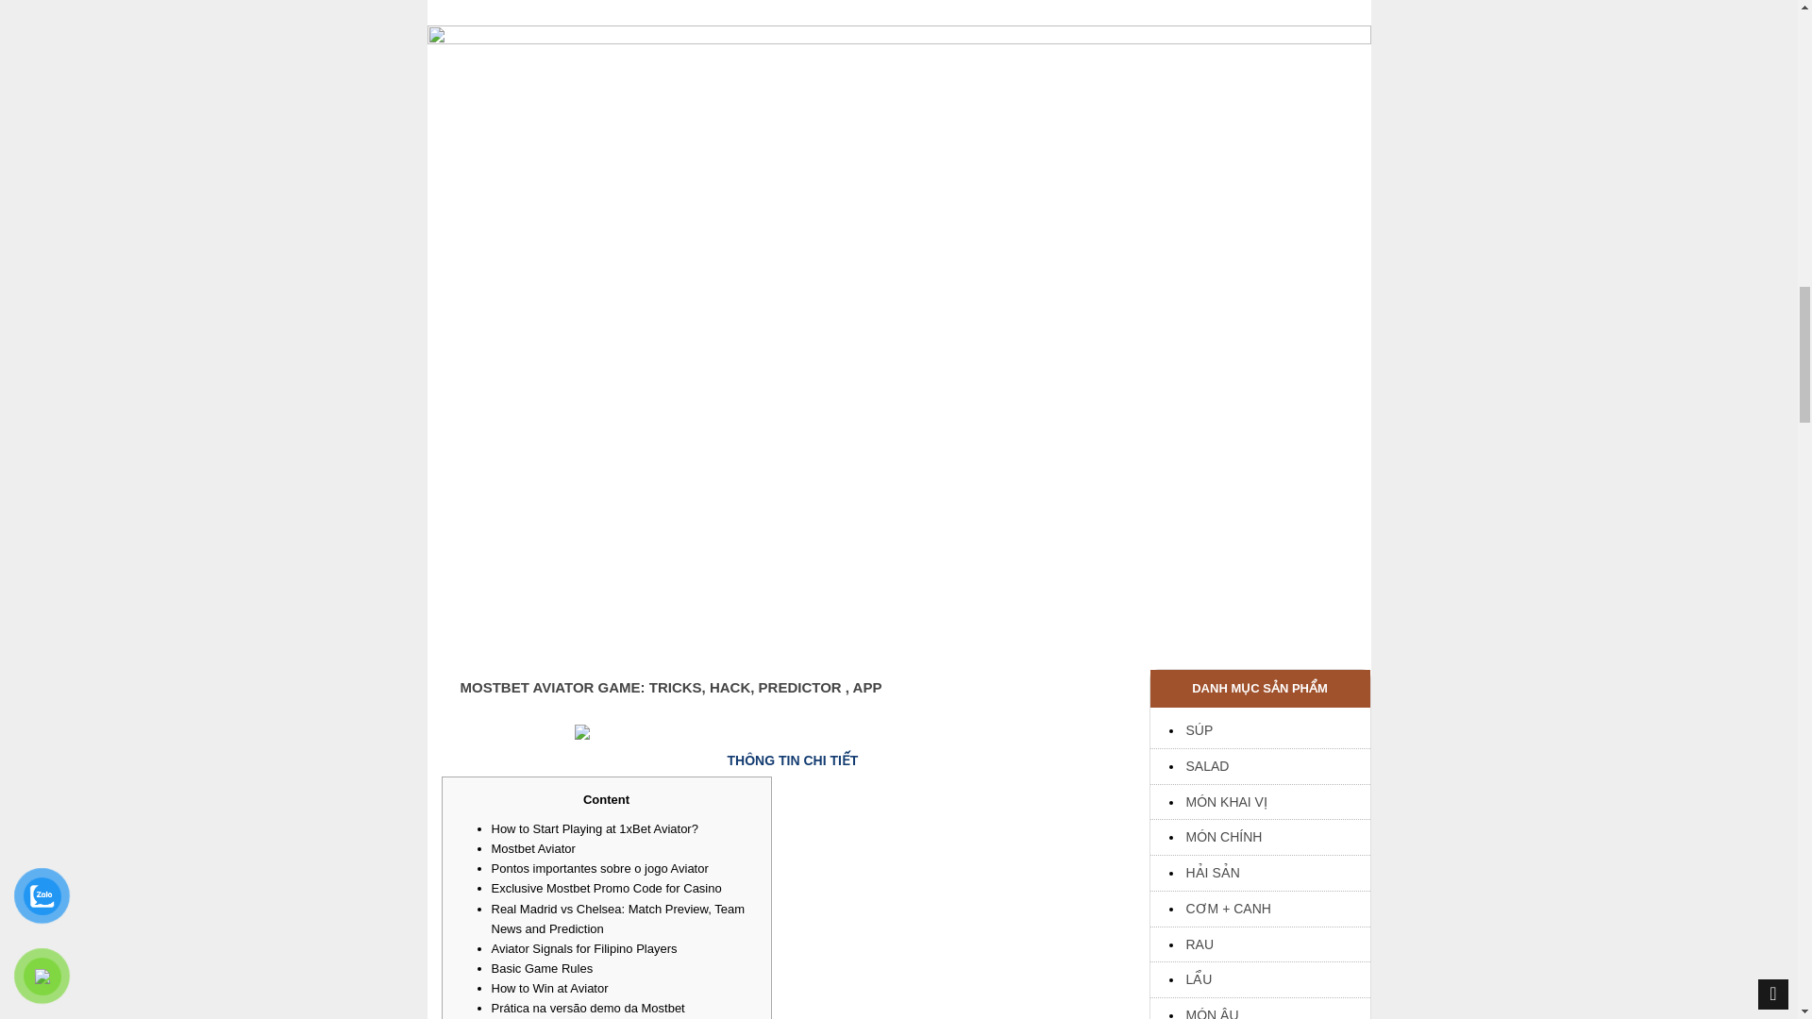  Describe the element at coordinates (595, 828) in the screenshot. I see `How to Start Playing at 1xBet Aviator?` at that location.